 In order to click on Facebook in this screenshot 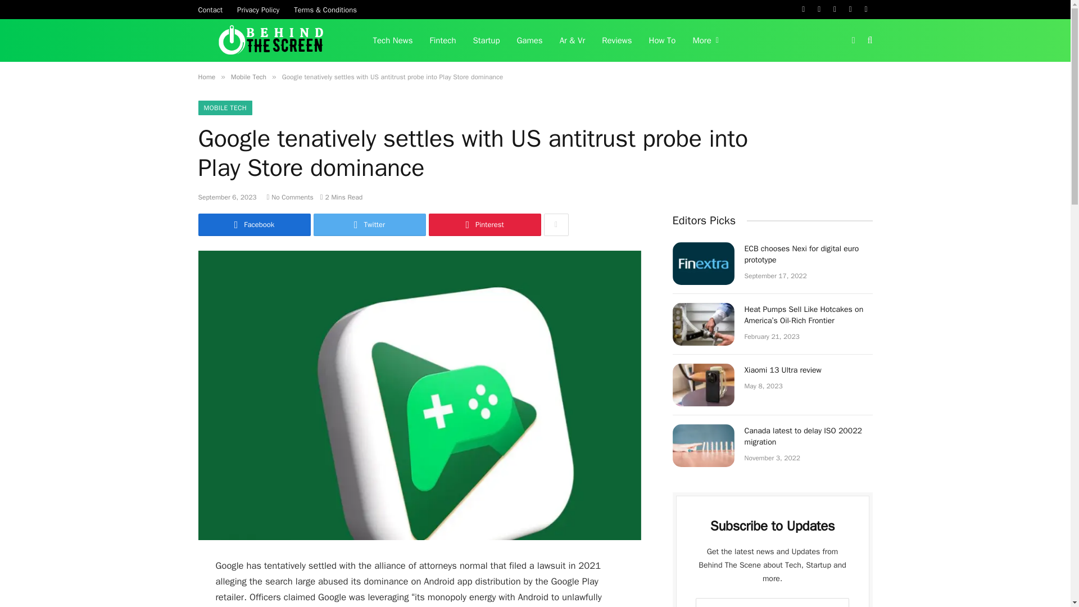, I will do `click(804, 9)`.